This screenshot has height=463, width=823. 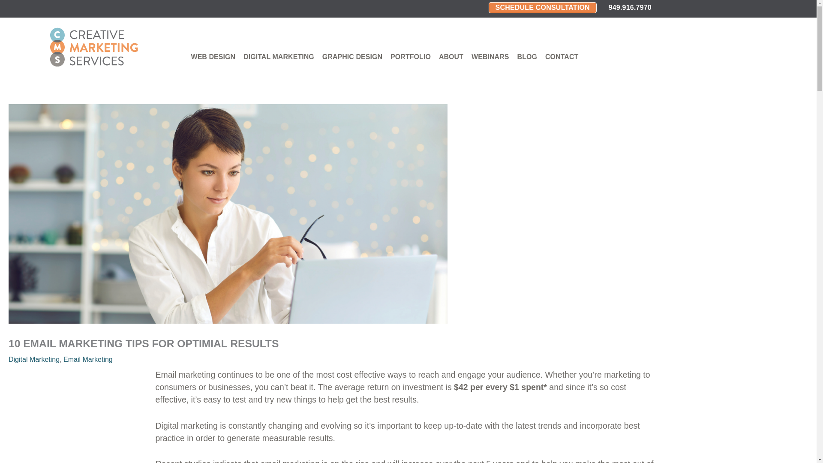 I want to click on WEBINARS, so click(x=490, y=57).